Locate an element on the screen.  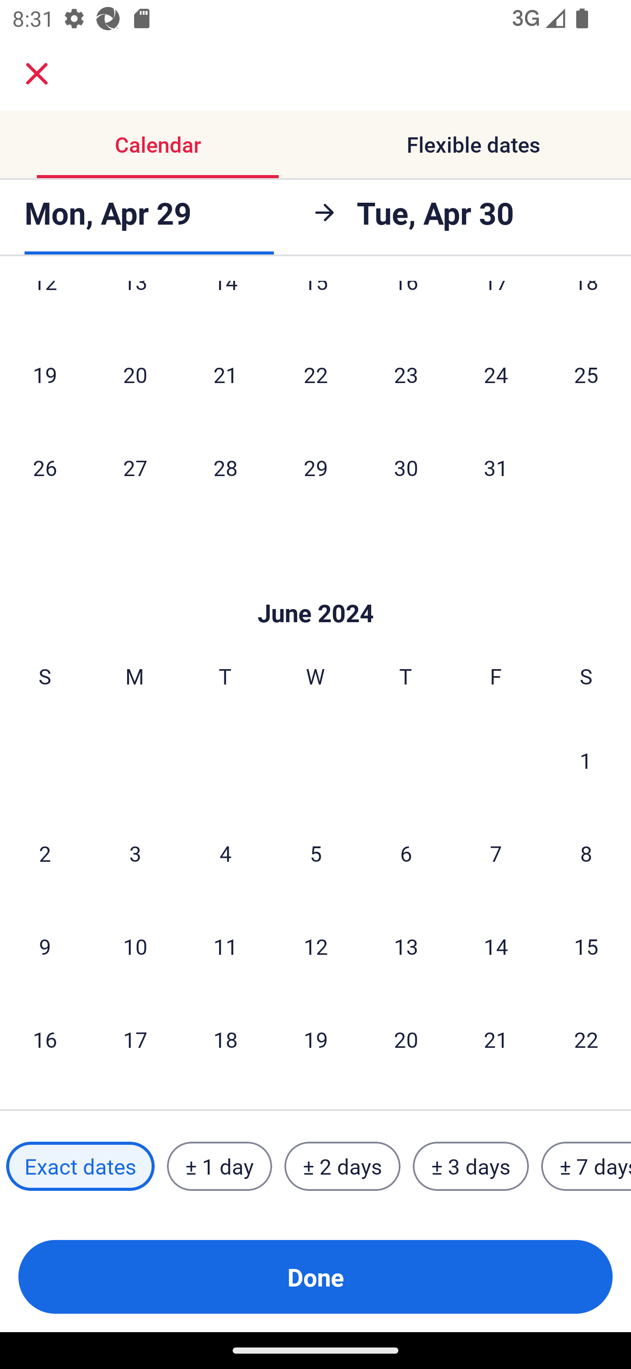
± 7 days is located at coordinates (586, 1166).